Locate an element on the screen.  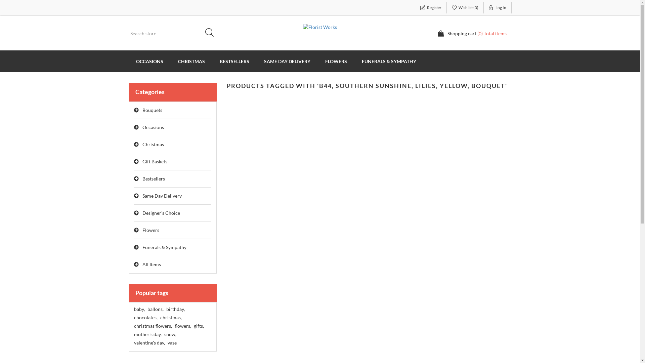
ballons, is located at coordinates (155, 309).